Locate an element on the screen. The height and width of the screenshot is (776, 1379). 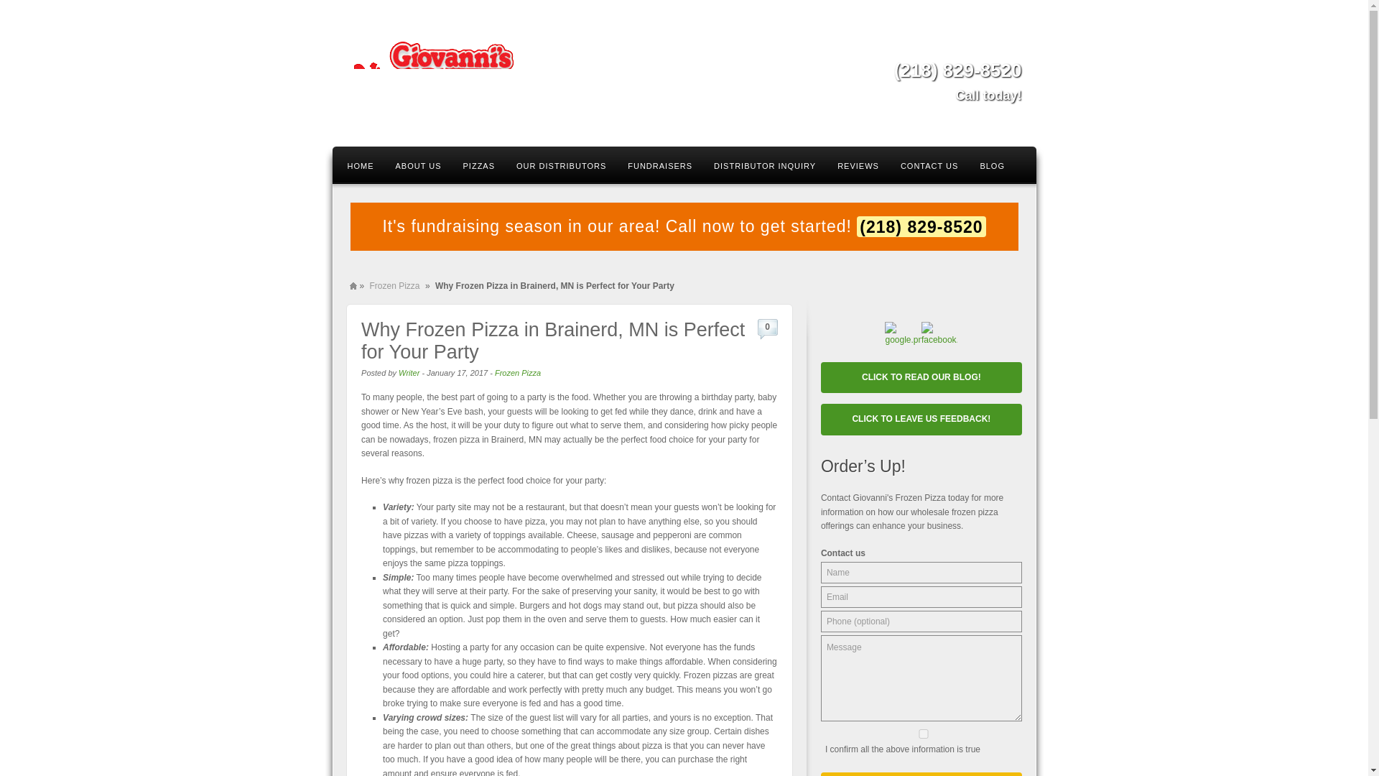
Why Frozen Pizza in Brainerd, MN is Perfect for Your Party is located at coordinates (553, 341).